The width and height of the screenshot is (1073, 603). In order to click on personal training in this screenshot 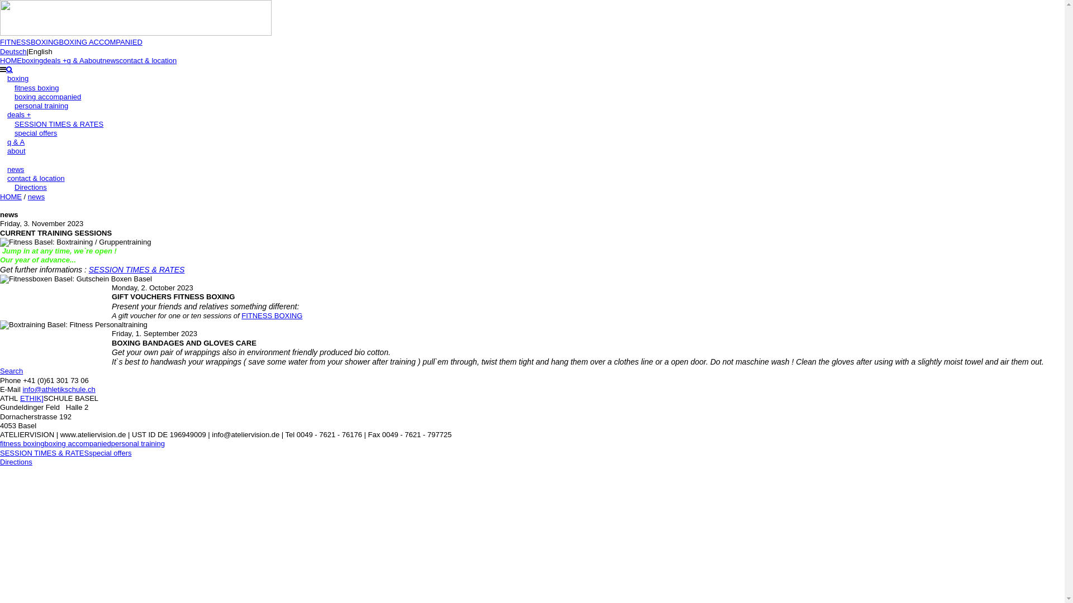, I will do `click(34, 106)`.